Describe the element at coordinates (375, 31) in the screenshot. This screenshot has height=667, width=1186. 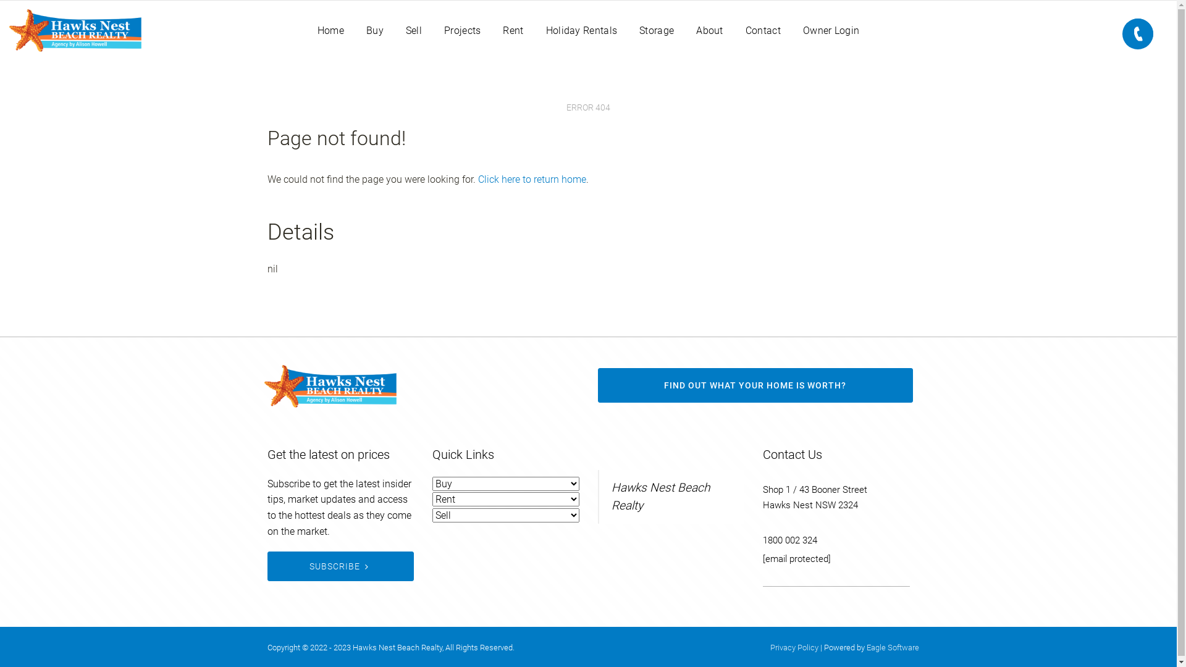
I see `Buy` at that location.